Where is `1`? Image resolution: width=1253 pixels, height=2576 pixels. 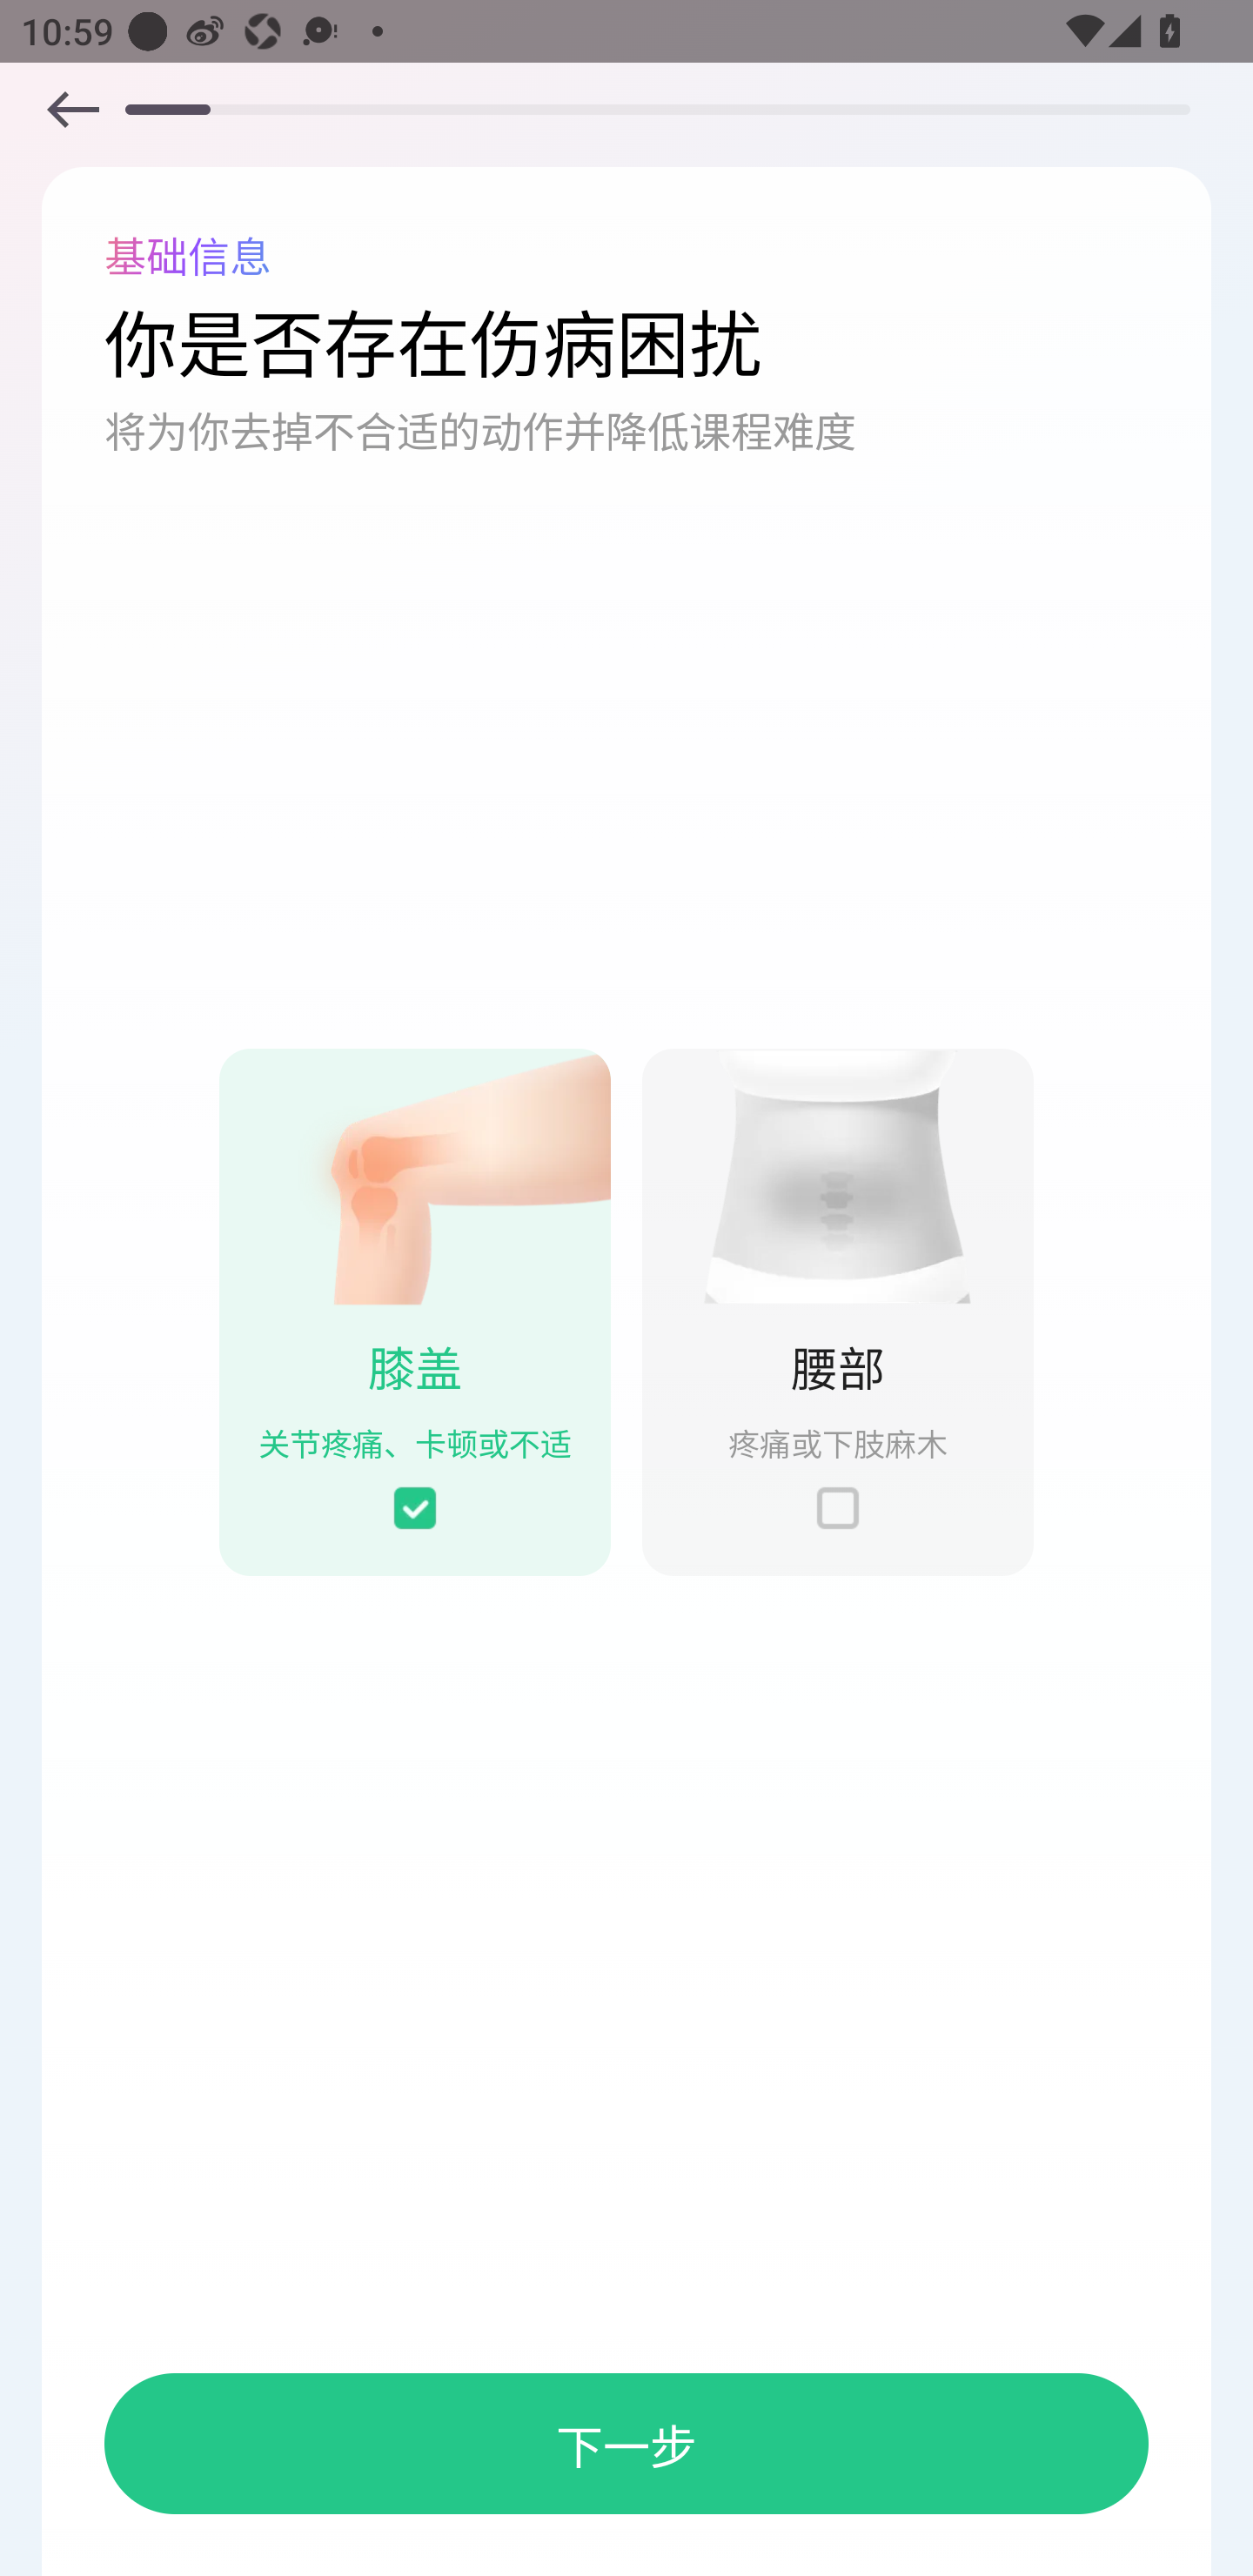 1 is located at coordinates (72, 109).